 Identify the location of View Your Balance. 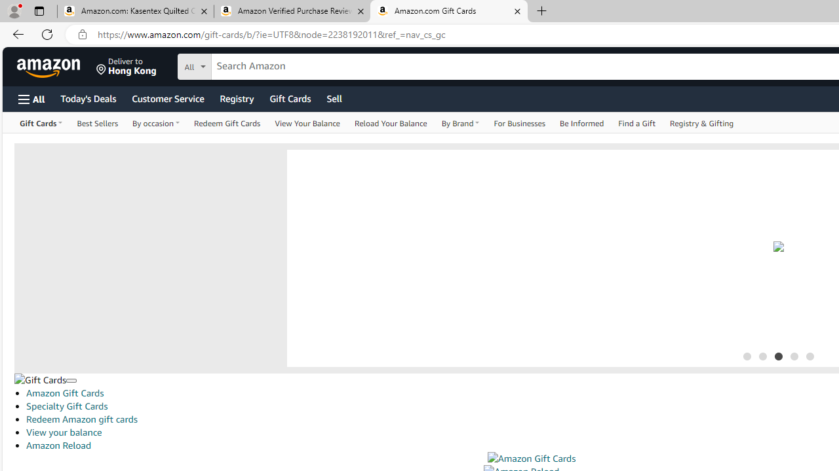
(307, 123).